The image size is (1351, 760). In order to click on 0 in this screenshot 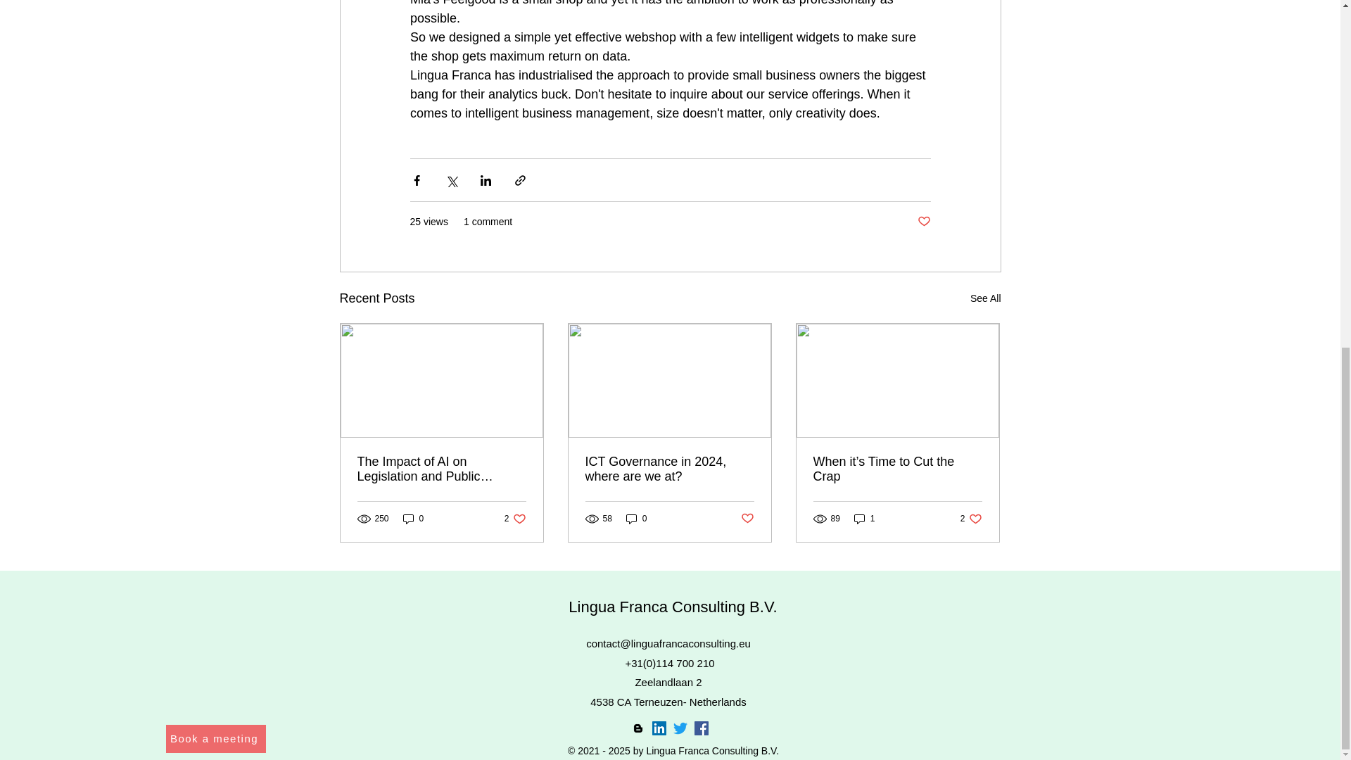, I will do `click(636, 519)`.